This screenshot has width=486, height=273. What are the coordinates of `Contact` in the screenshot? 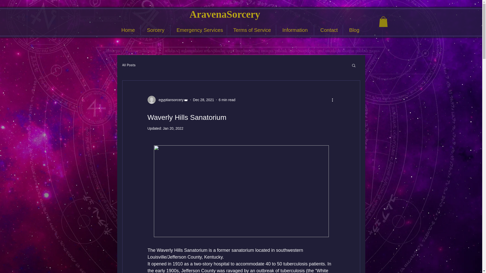 It's located at (328, 30).